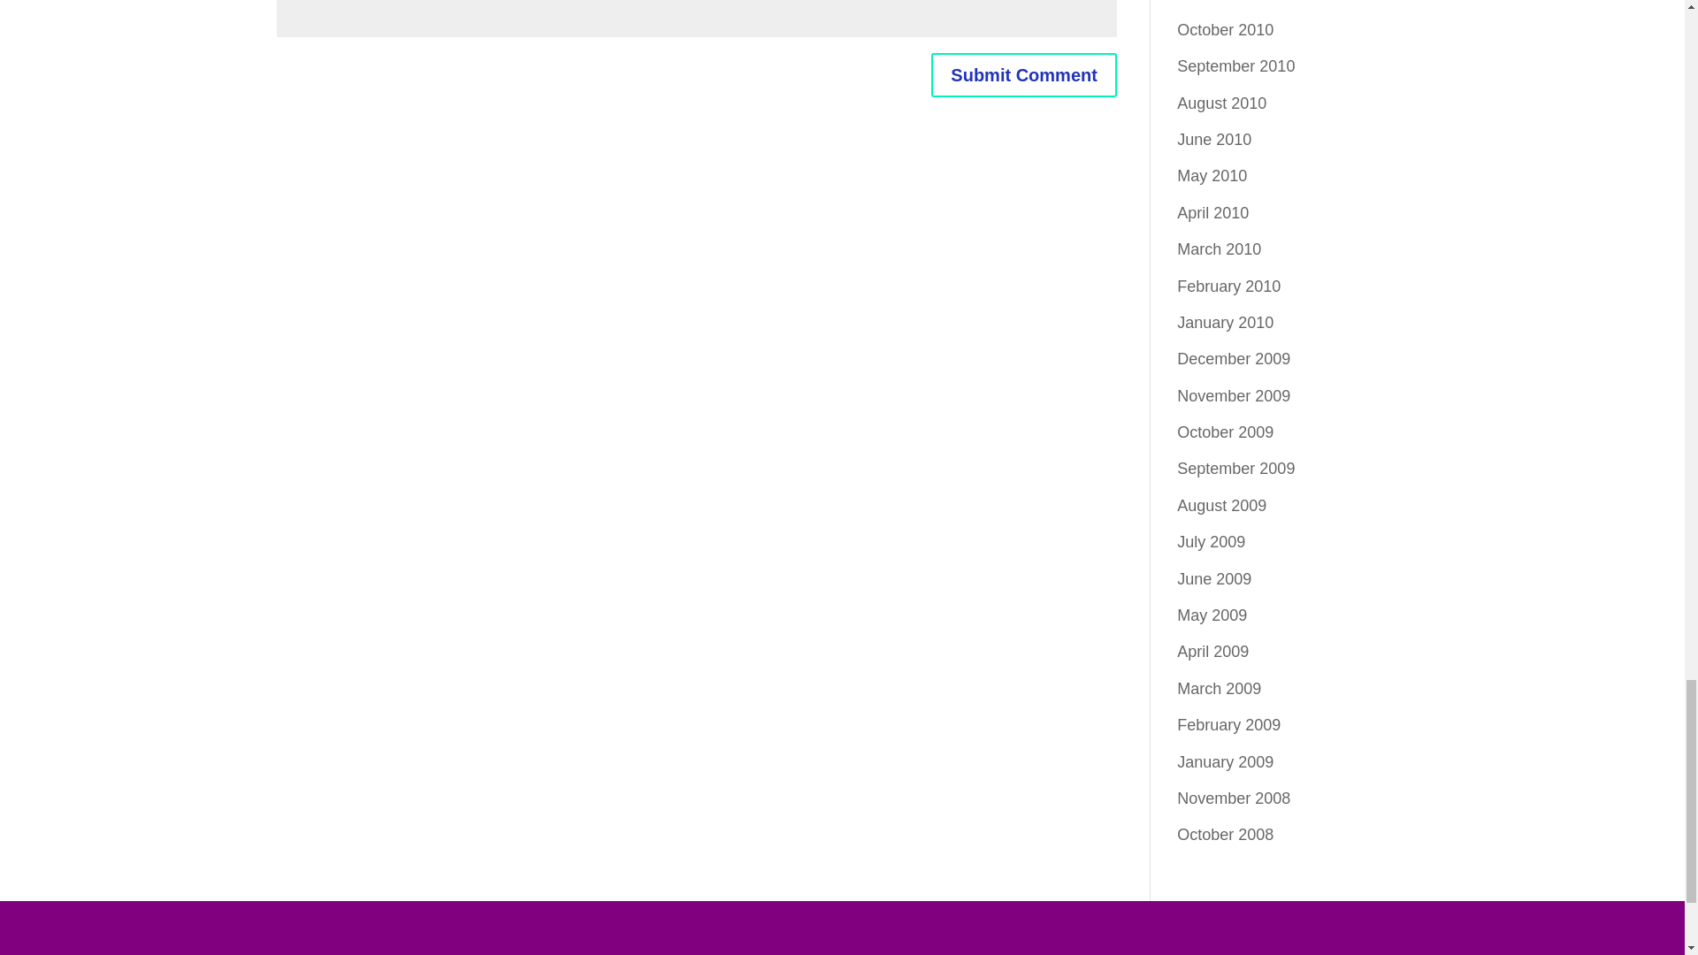 The height and width of the screenshot is (955, 1698). I want to click on Submit Comment, so click(1024, 75).